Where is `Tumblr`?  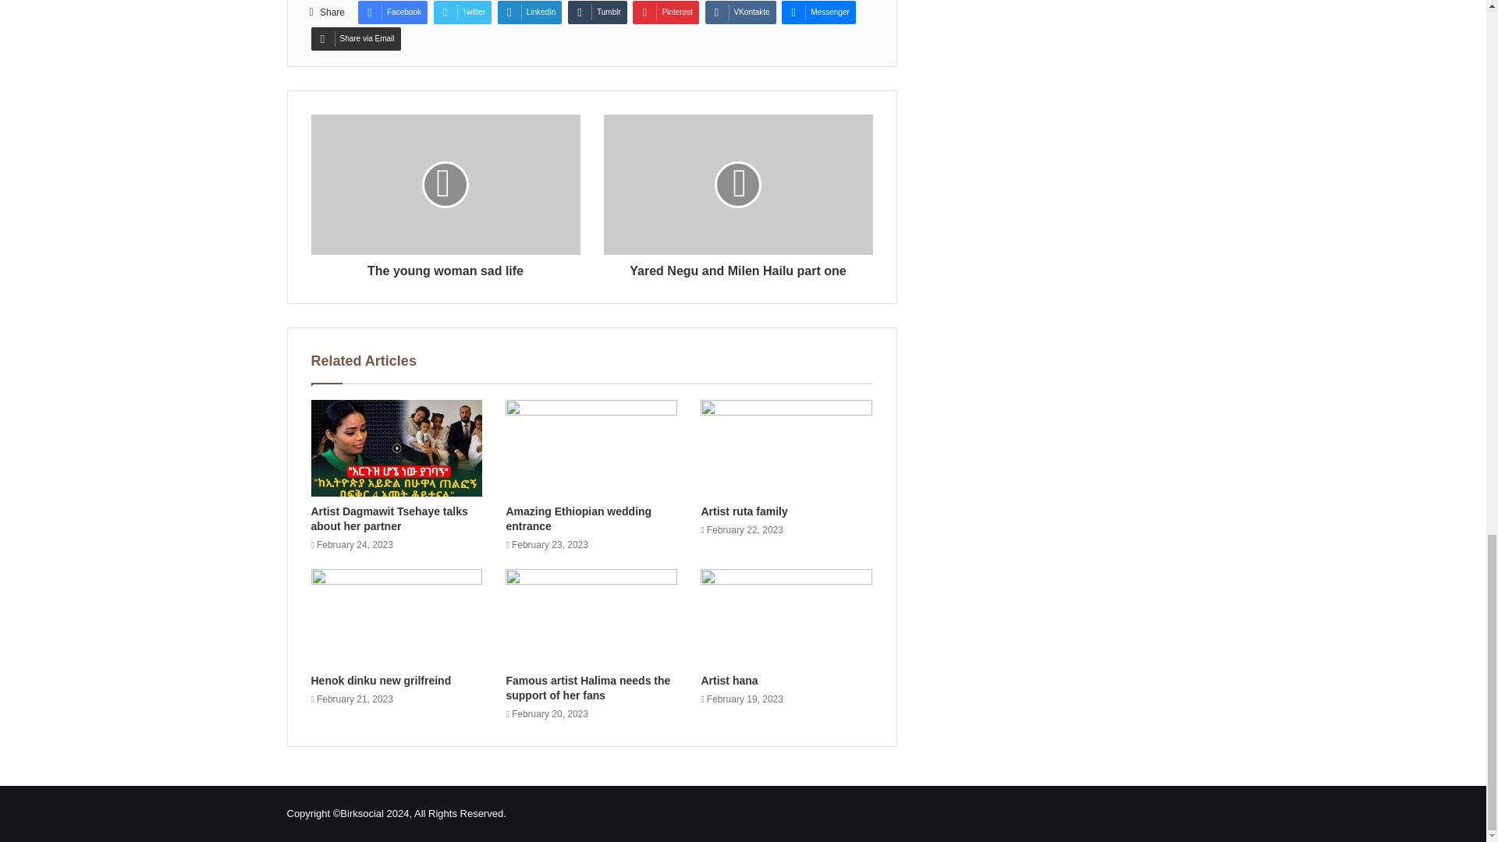
Tumblr is located at coordinates (598, 12).